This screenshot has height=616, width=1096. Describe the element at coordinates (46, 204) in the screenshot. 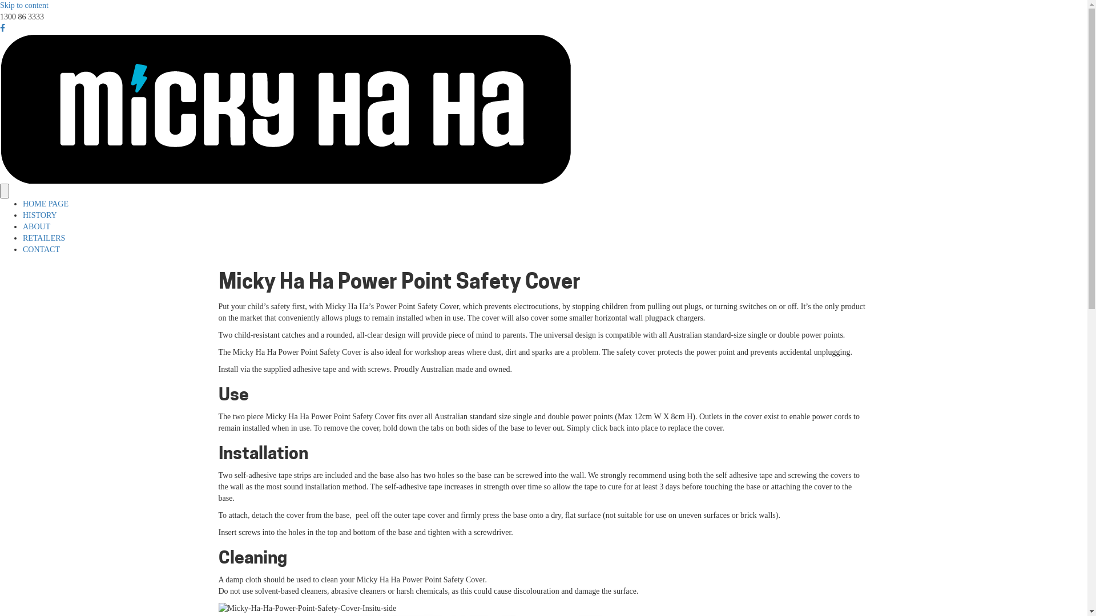

I see `HOME PAGE` at that location.